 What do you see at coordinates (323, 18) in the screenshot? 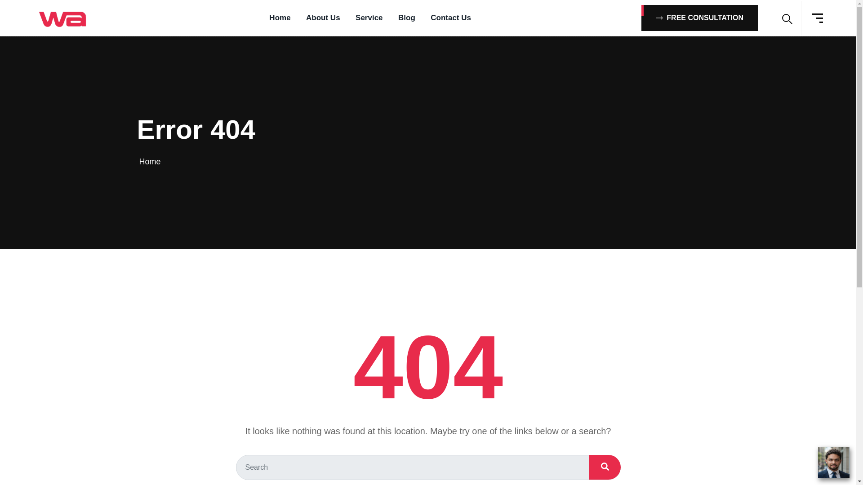
I see `About Us` at bounding box center [323, 18].